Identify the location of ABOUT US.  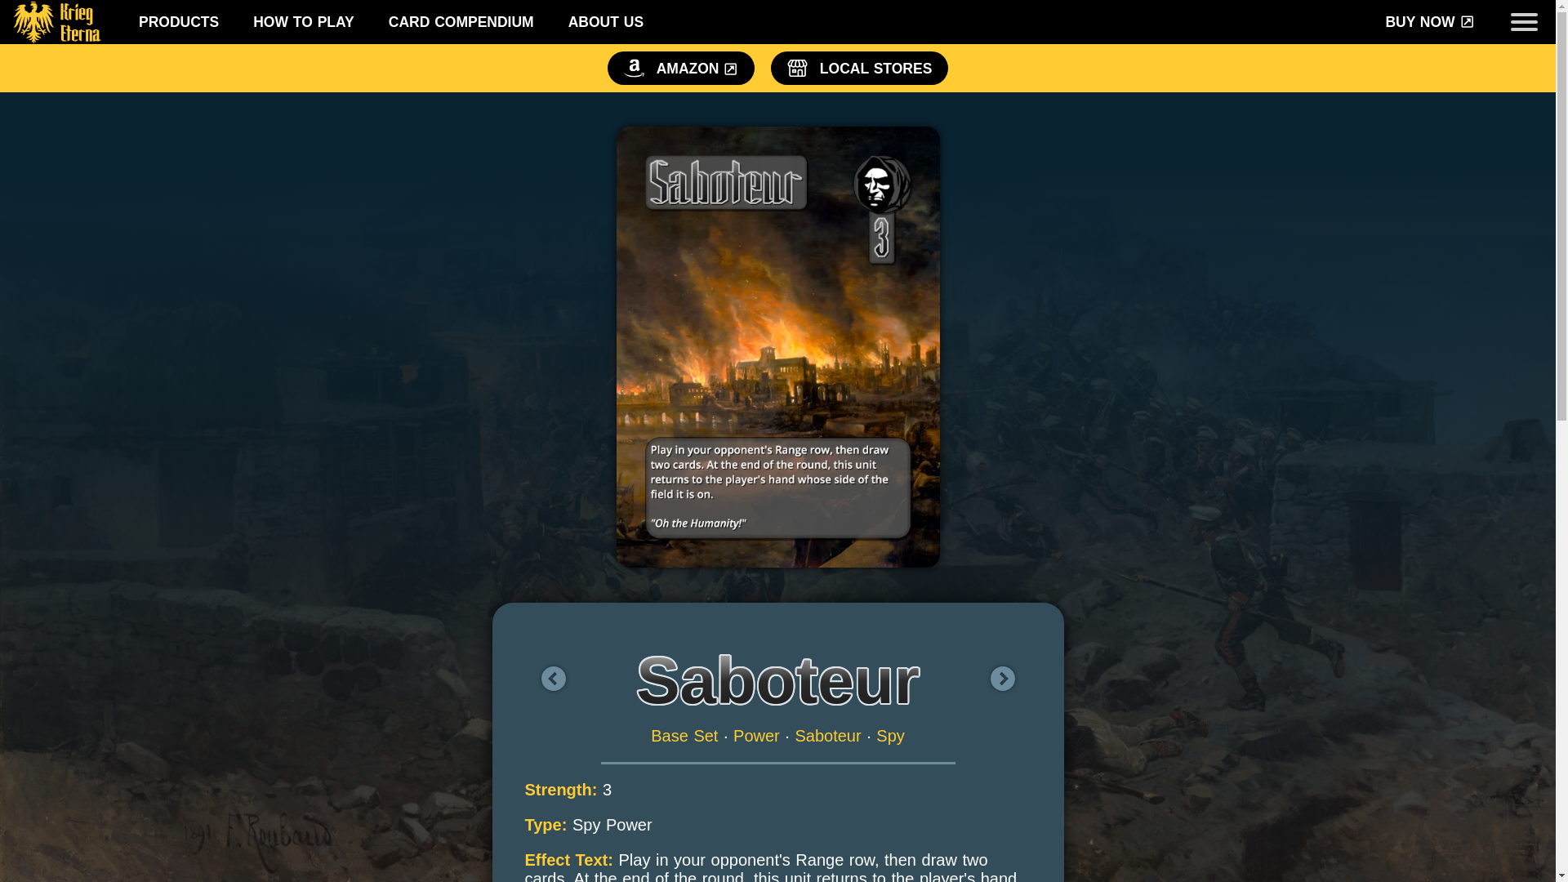
(606, 22).